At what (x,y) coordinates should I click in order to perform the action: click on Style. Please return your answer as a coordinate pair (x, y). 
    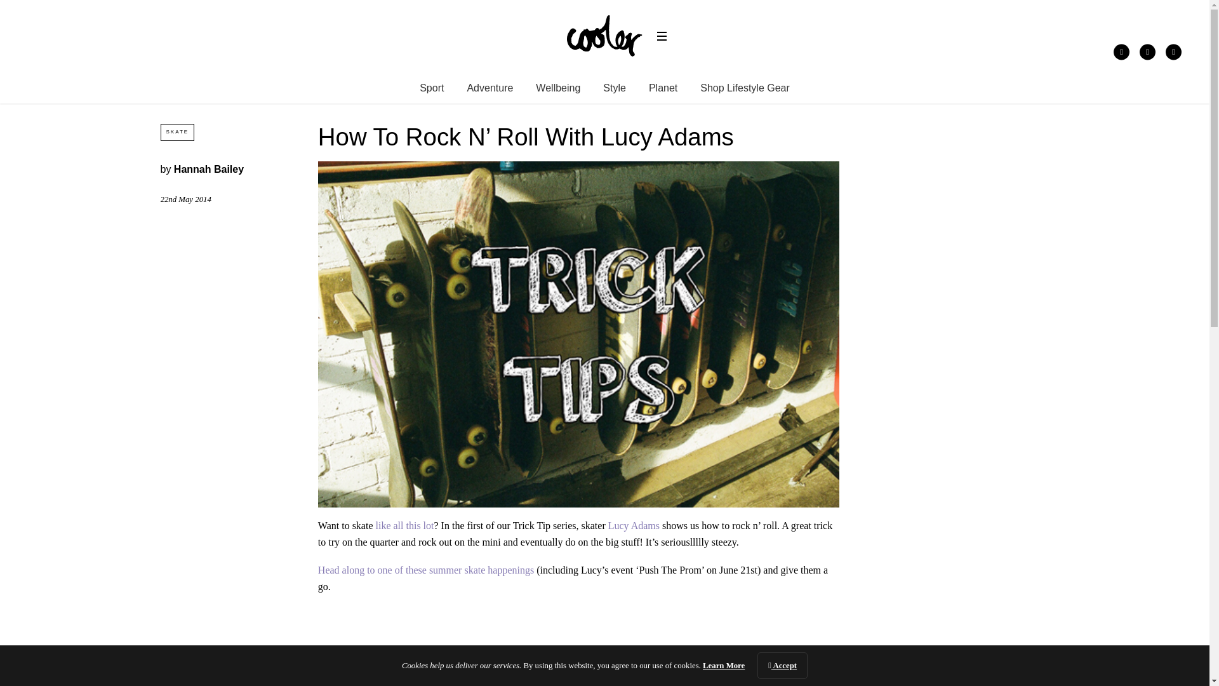
    Looking at the image, I should click on (615, 88).